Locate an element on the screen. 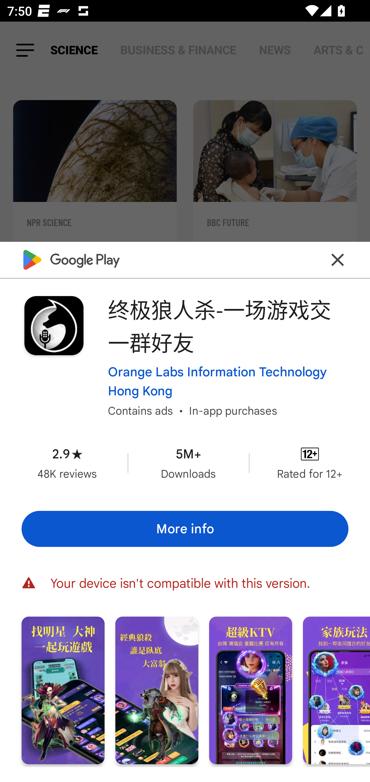 The height and width of the screenshot is (782, 370). Orange Labs Information Technology Hong Kong is located at coordinates (228, 381).